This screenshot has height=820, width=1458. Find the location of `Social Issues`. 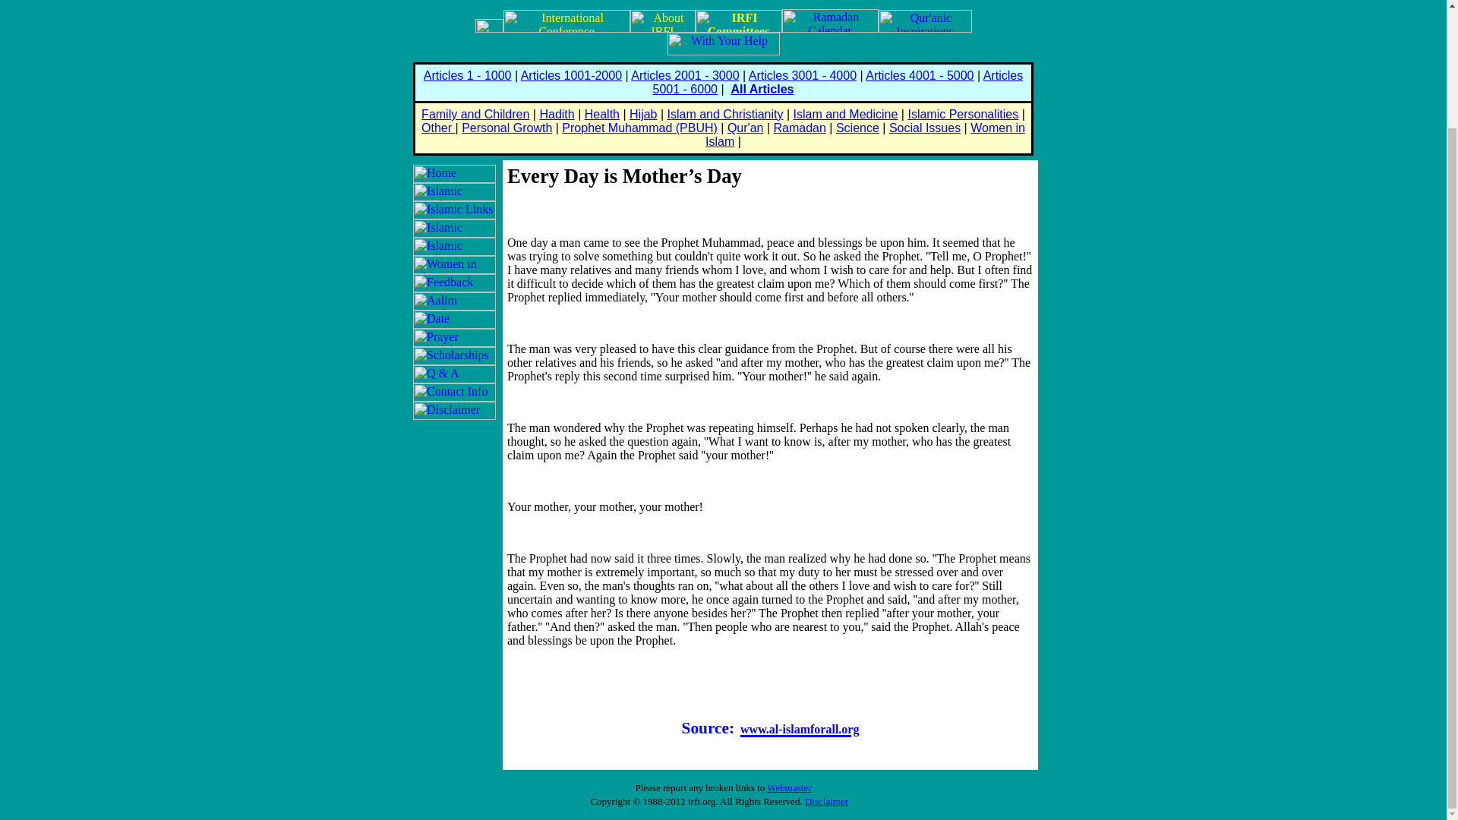

Social Issues is located at coordinates (925, 128).